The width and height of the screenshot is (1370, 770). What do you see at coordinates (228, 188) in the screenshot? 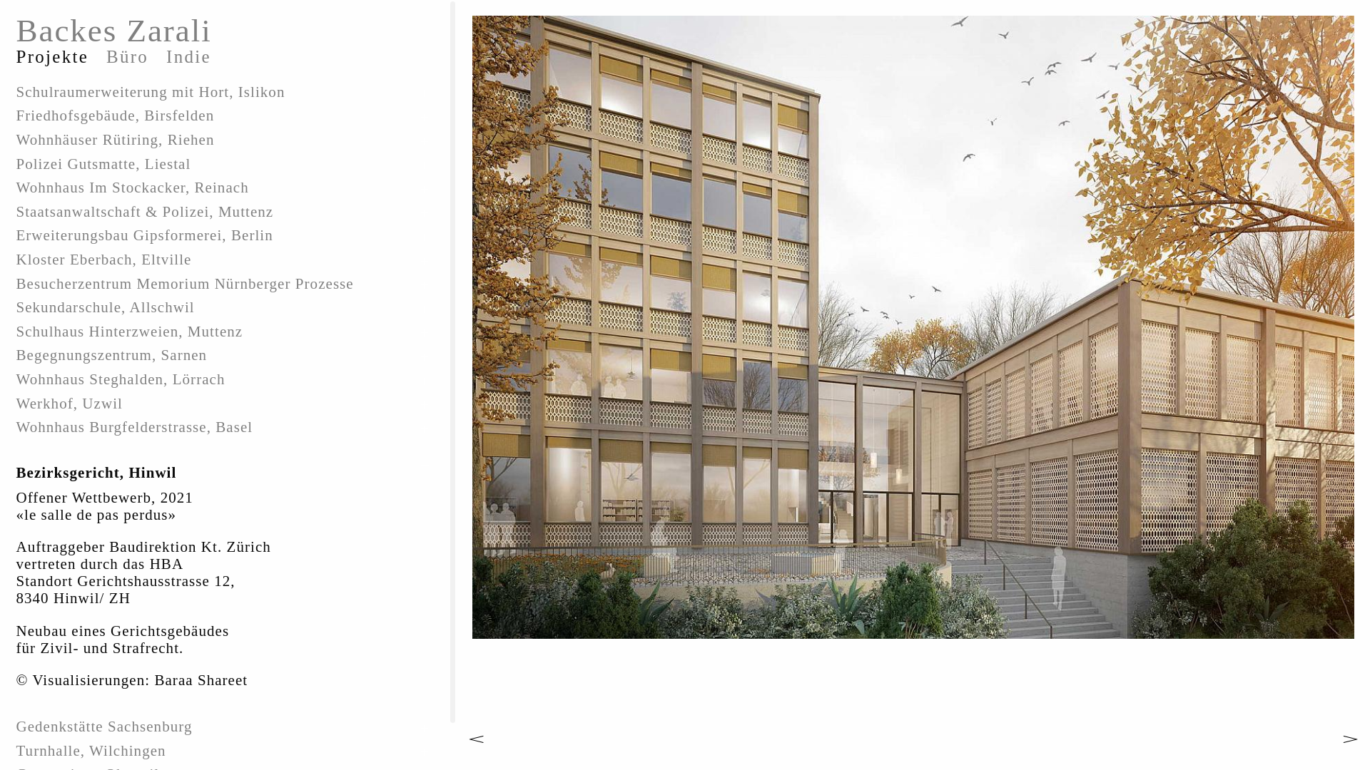
I see `Wohnhaus Im Stockacker, Reinach` at bounding box center [228, 188].